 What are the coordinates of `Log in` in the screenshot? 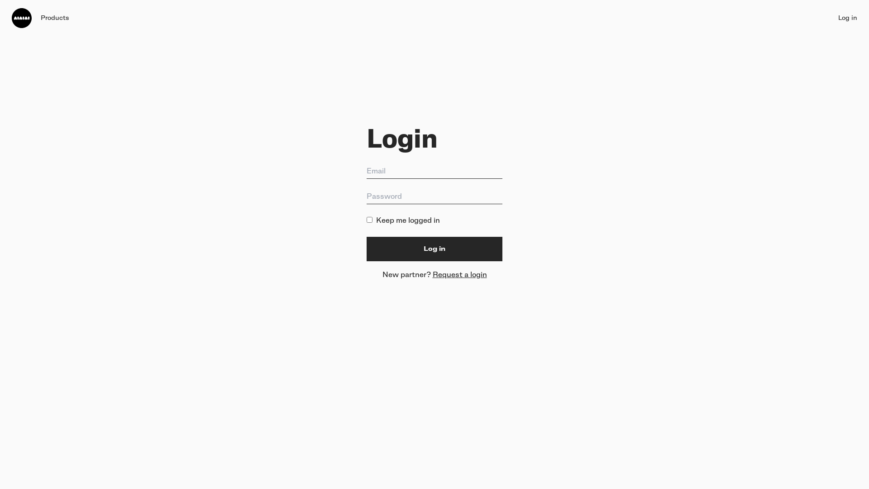 It's located at (434, 249).